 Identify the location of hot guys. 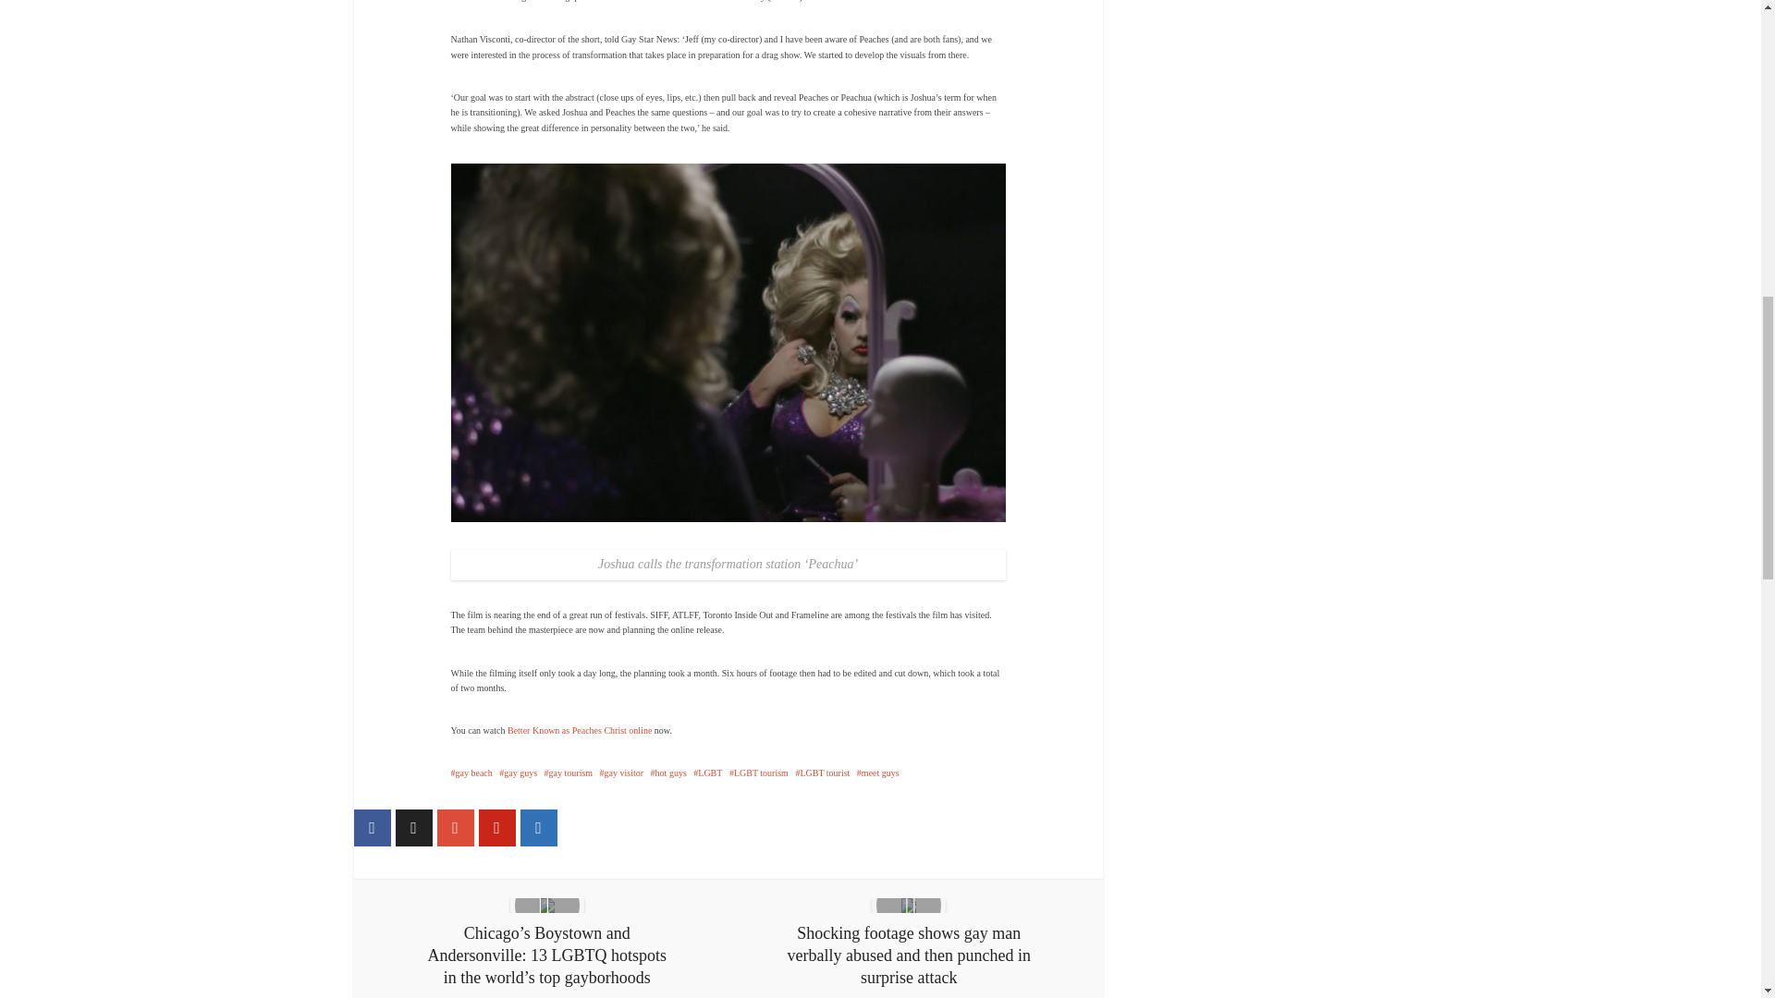
(669, 773).